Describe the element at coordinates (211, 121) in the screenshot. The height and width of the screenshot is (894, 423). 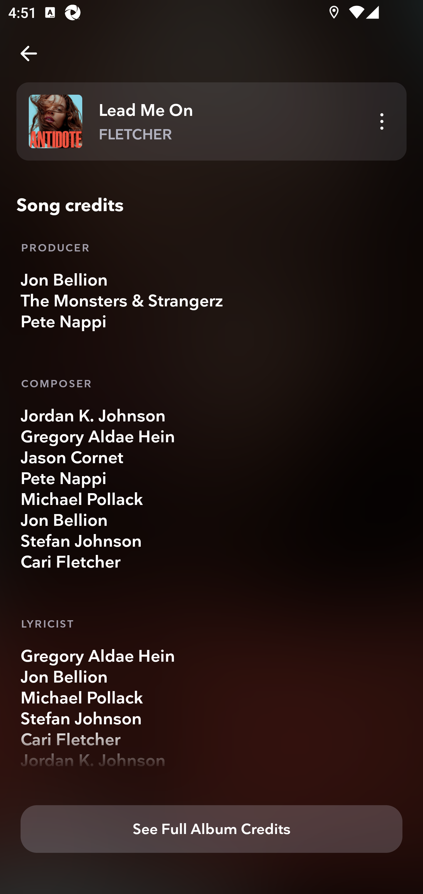
I see `Lead Me On FLETCHER` at that location.